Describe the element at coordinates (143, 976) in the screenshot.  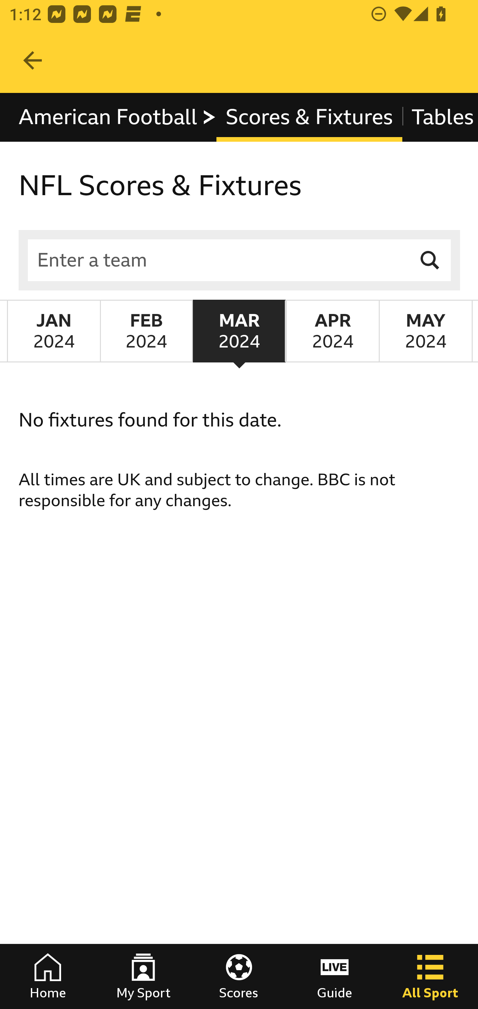
I see `My Sport` at that location.